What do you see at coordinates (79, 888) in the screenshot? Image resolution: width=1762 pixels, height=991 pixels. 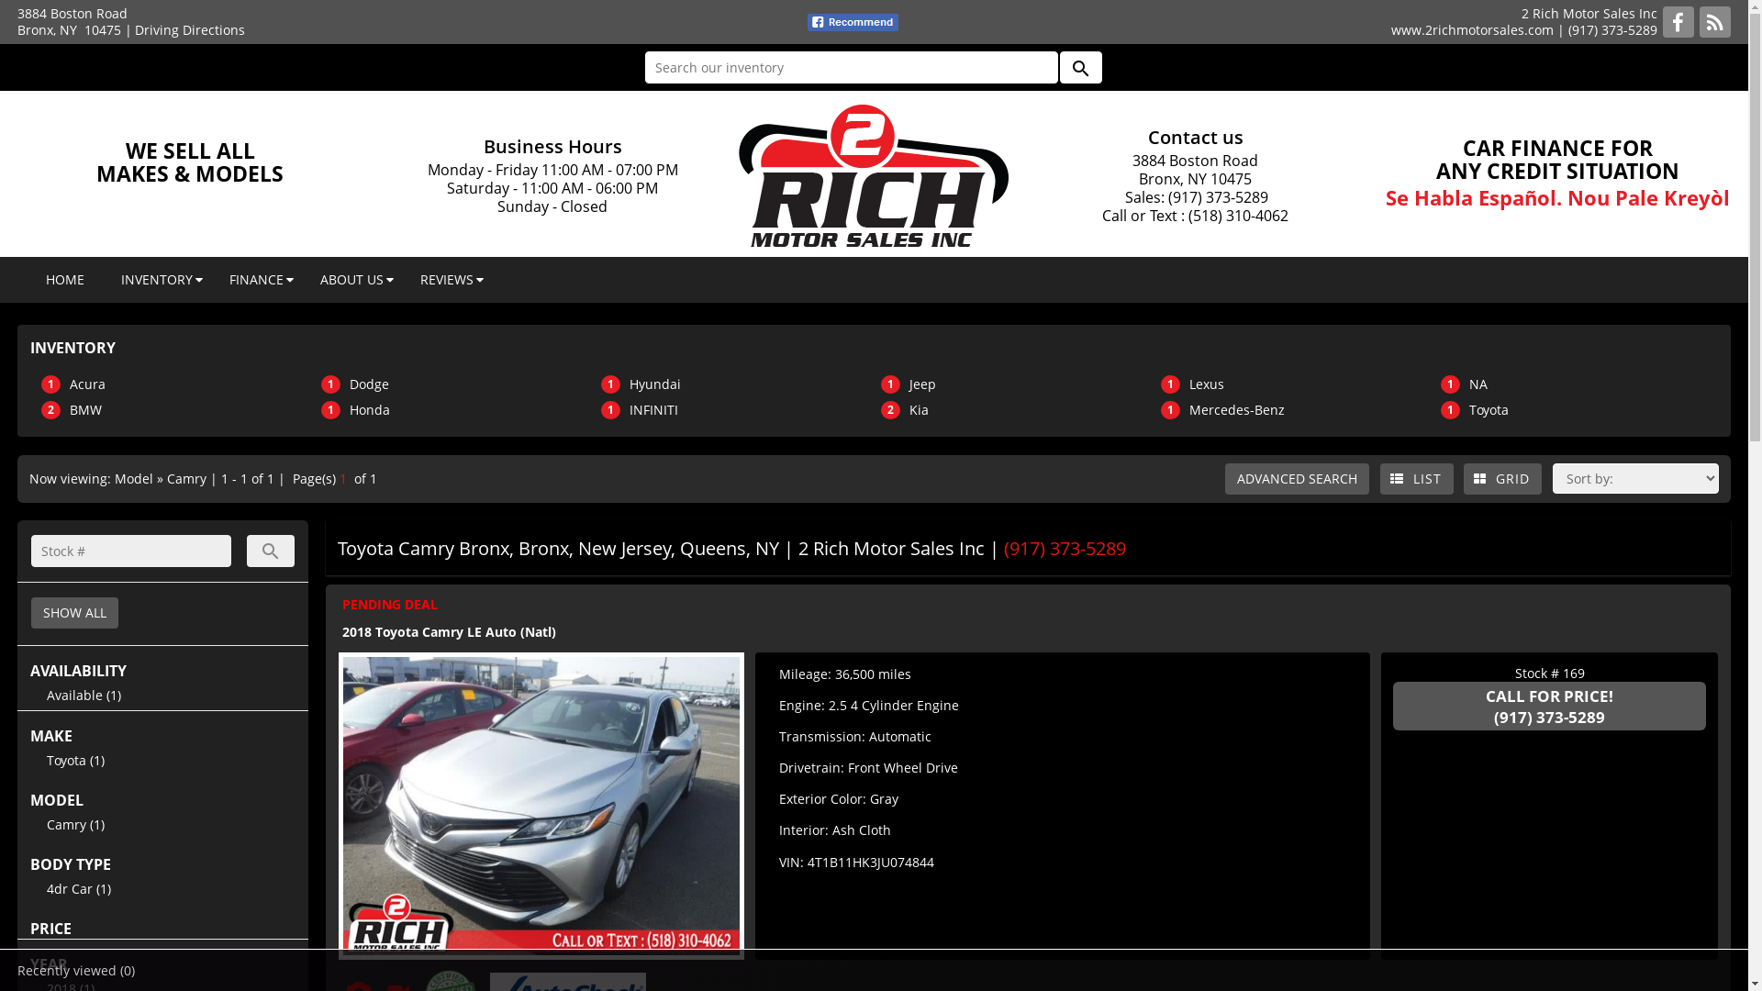 I see `4dr Car (1)` at bounding box center [79, 888].